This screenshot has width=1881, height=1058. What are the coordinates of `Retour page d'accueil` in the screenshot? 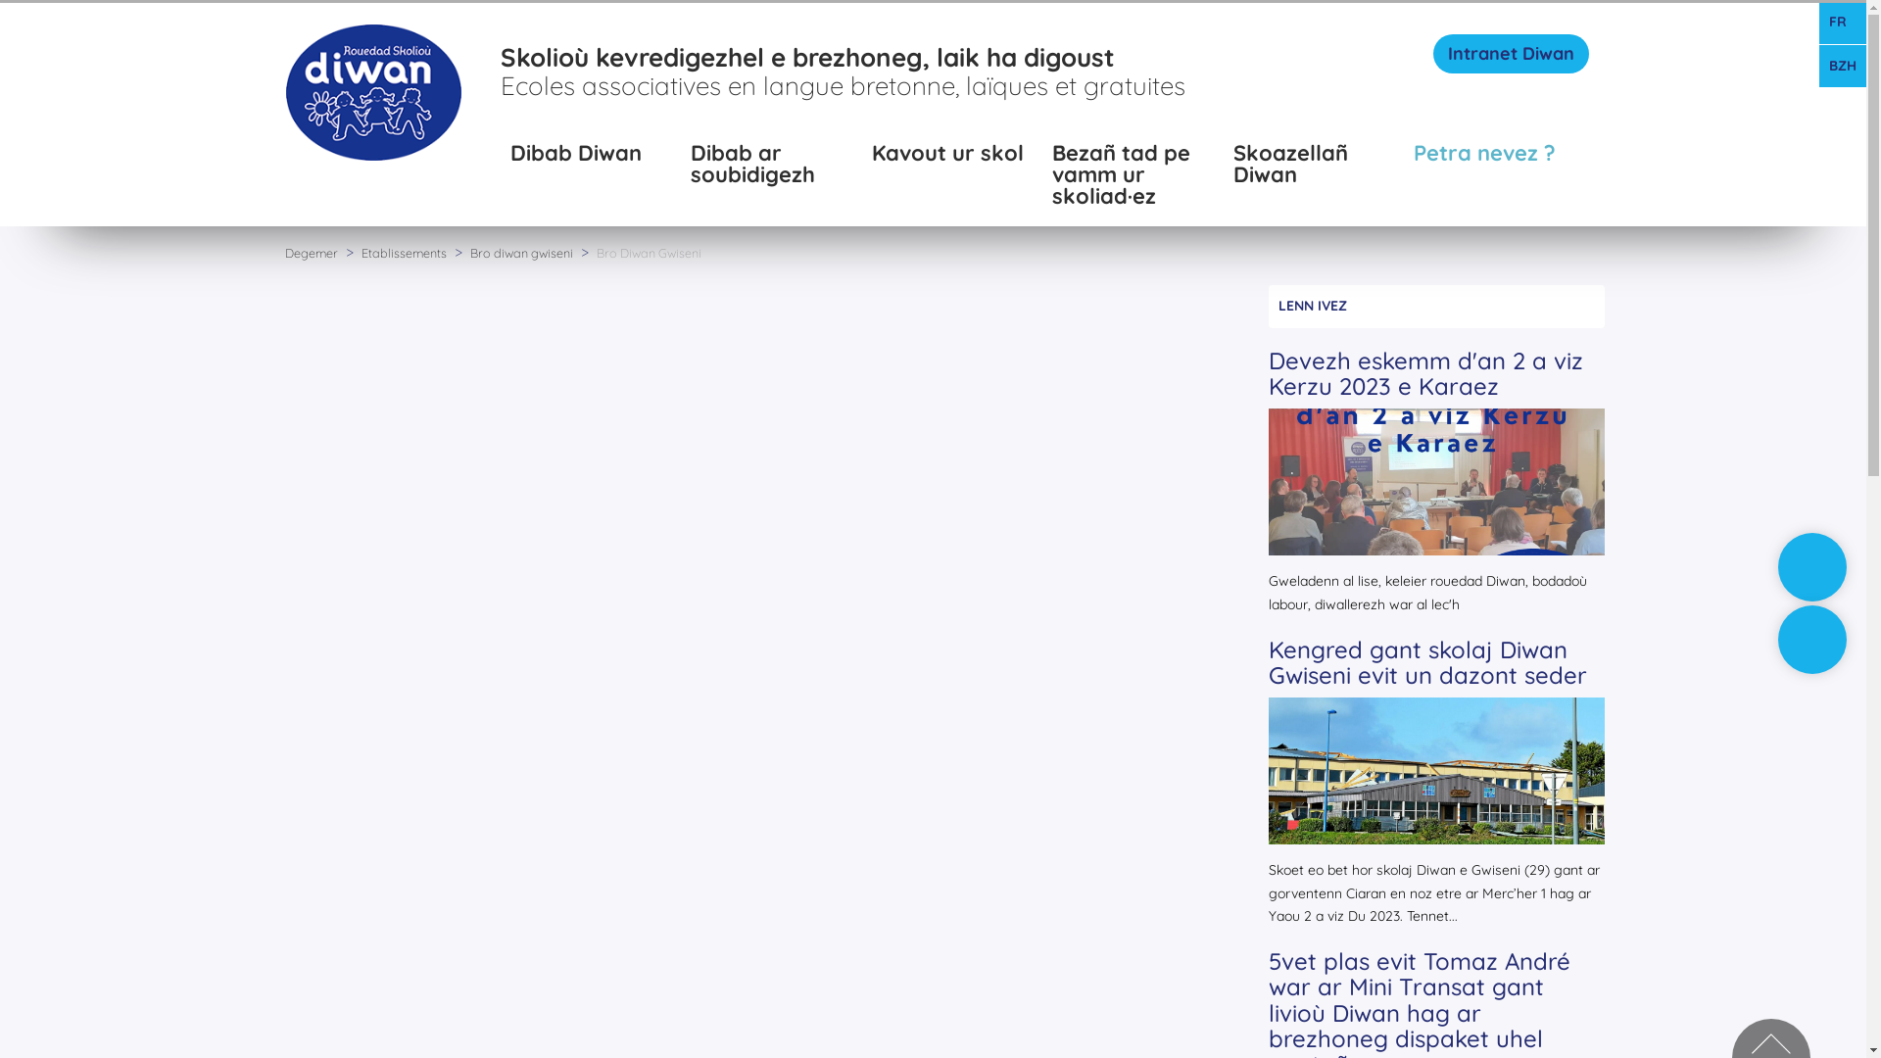 It's located at (373, 91).